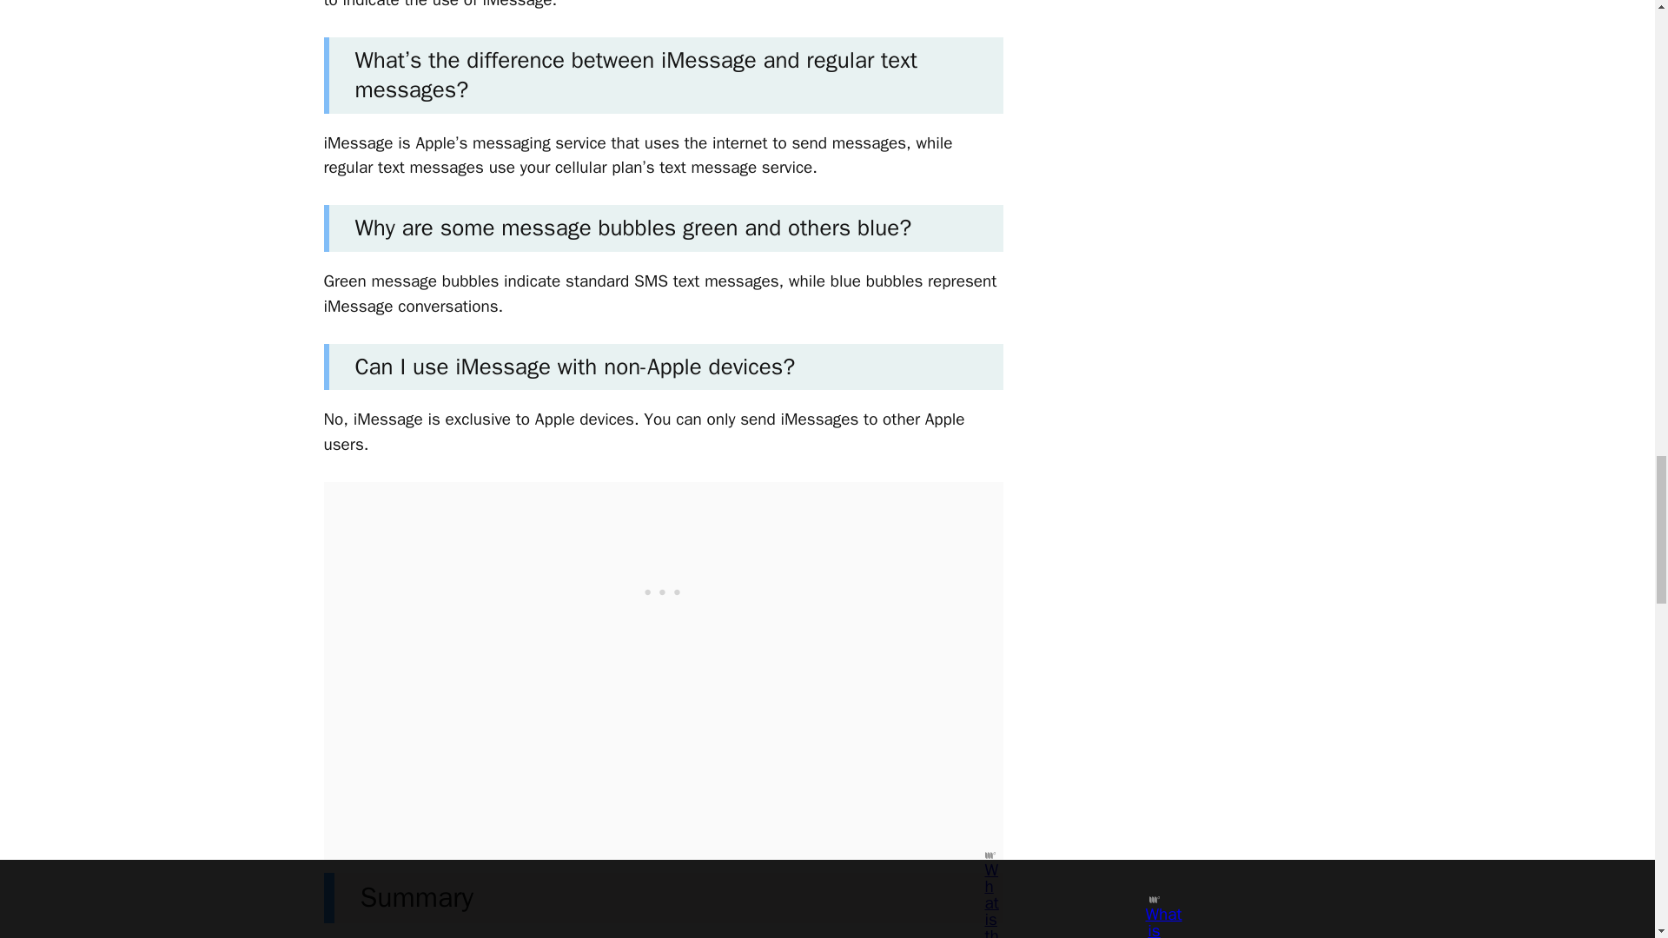 The width and height of the screenshot is (1668, 938). Describe the element at coordinates (664, 591) in the screenshot. I see `3rd party ad content` at that location.